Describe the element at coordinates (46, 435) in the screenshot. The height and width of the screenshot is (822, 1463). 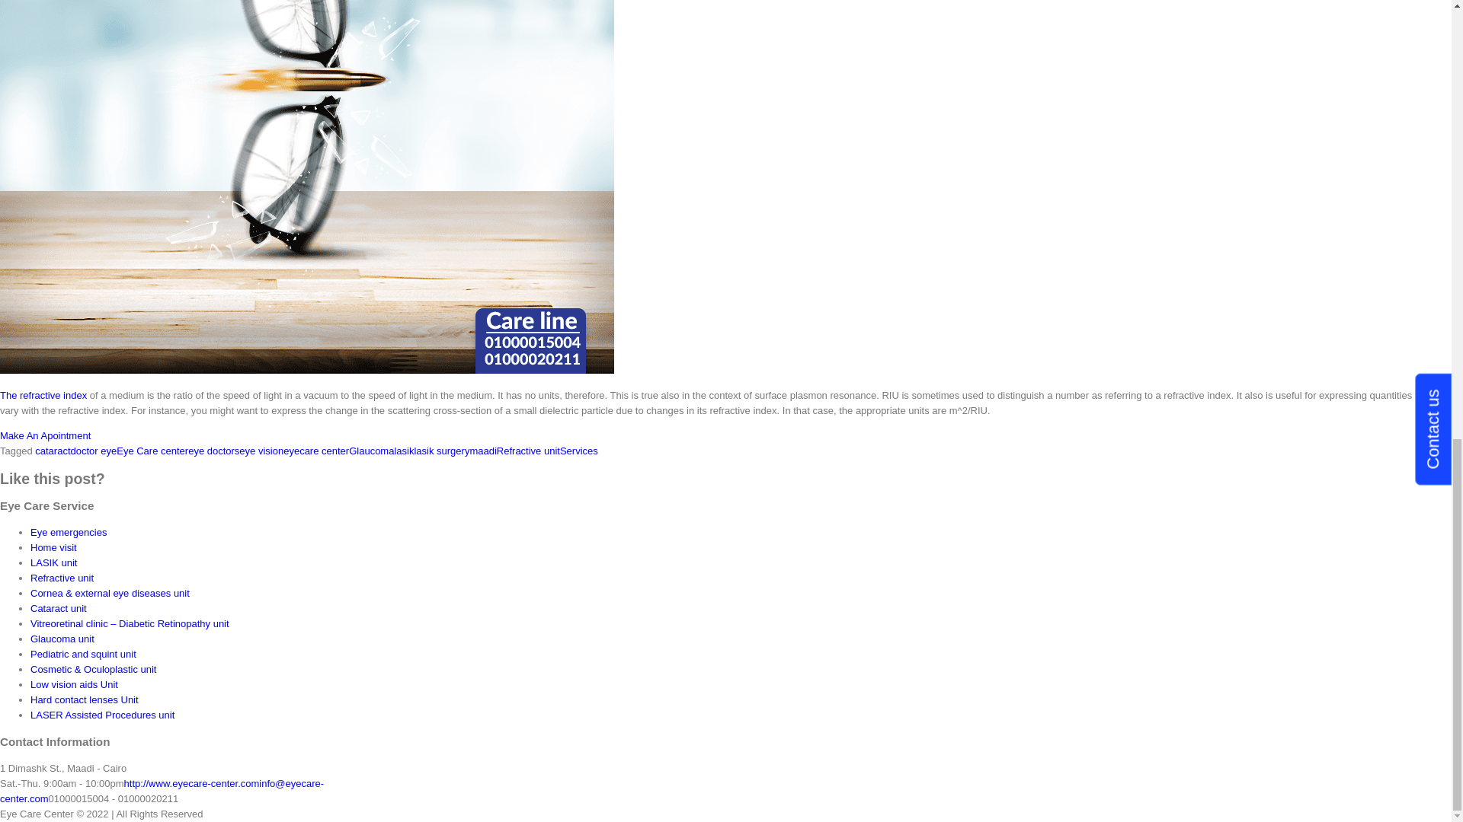
I see `Make An Apointment` at that location.